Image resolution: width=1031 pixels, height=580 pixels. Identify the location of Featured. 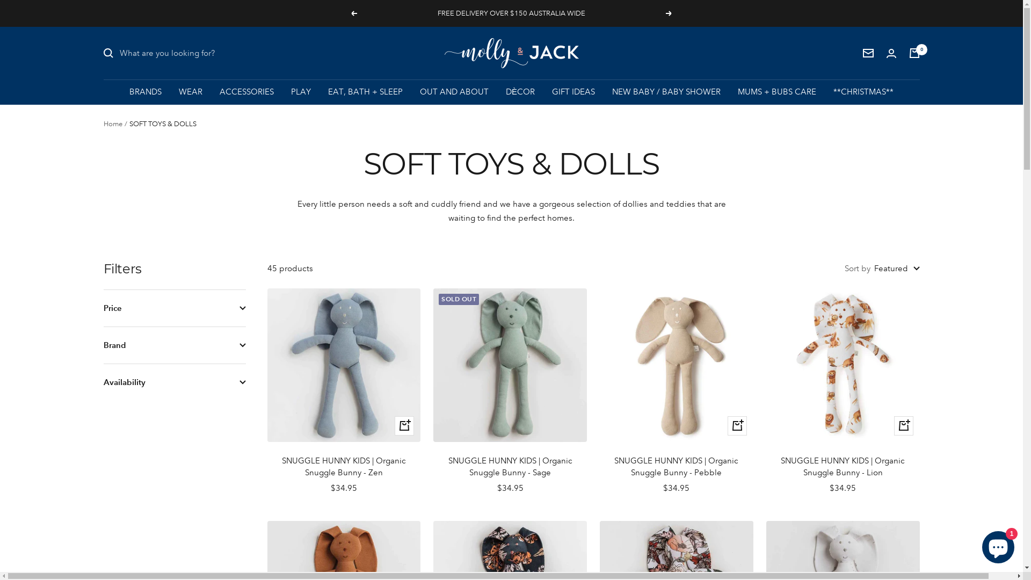
(897, 269).